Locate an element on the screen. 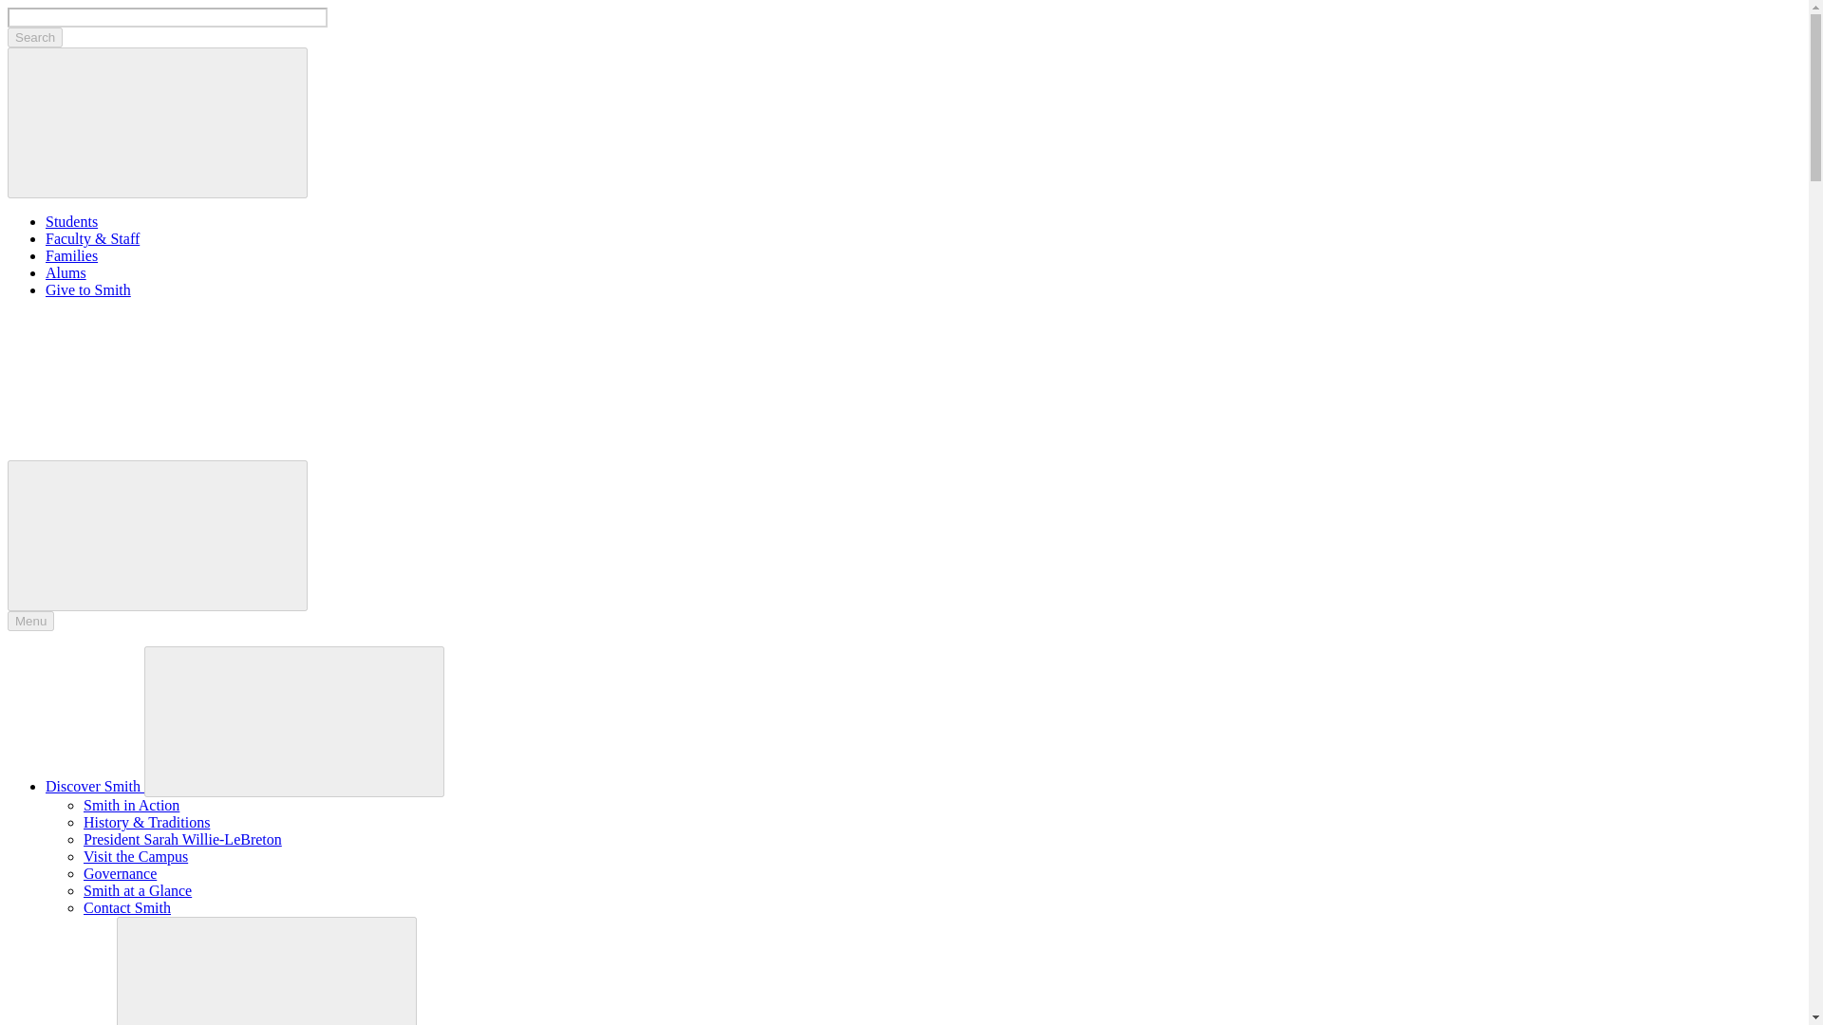 This screenshot has width=1823, height=1025. Expand Discover Smith Menu is located at coordinates (294, 721).